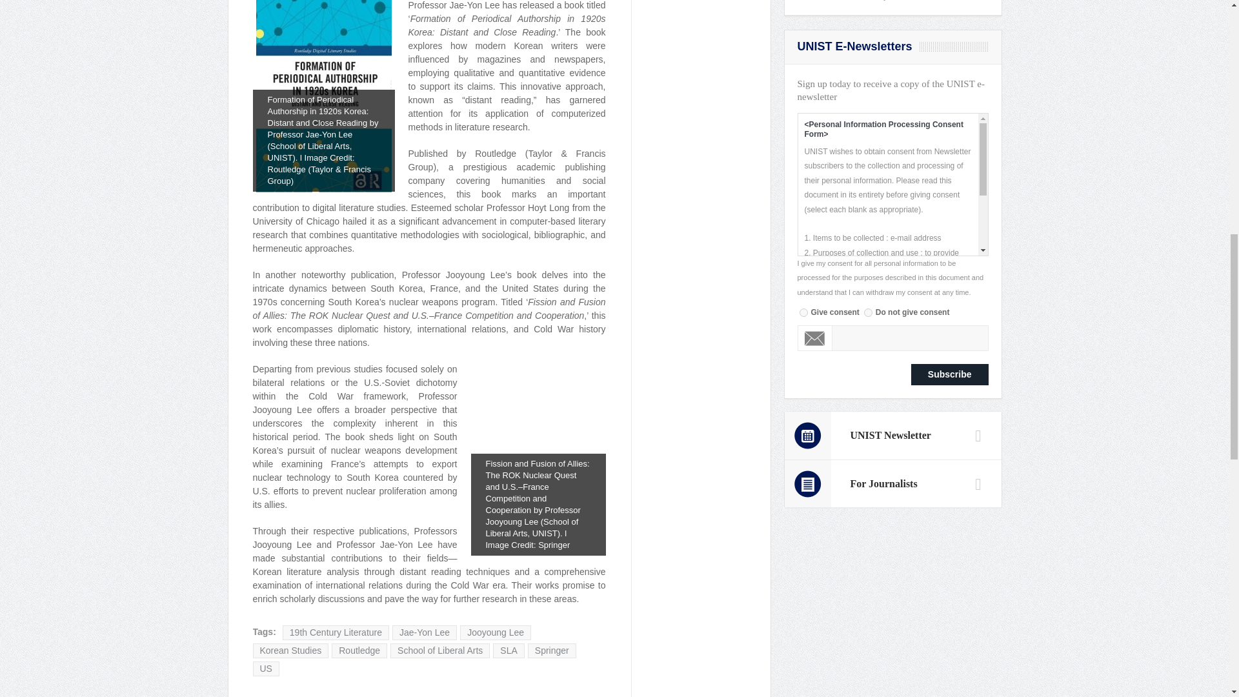  I want to click on agree, so click(803, 312).